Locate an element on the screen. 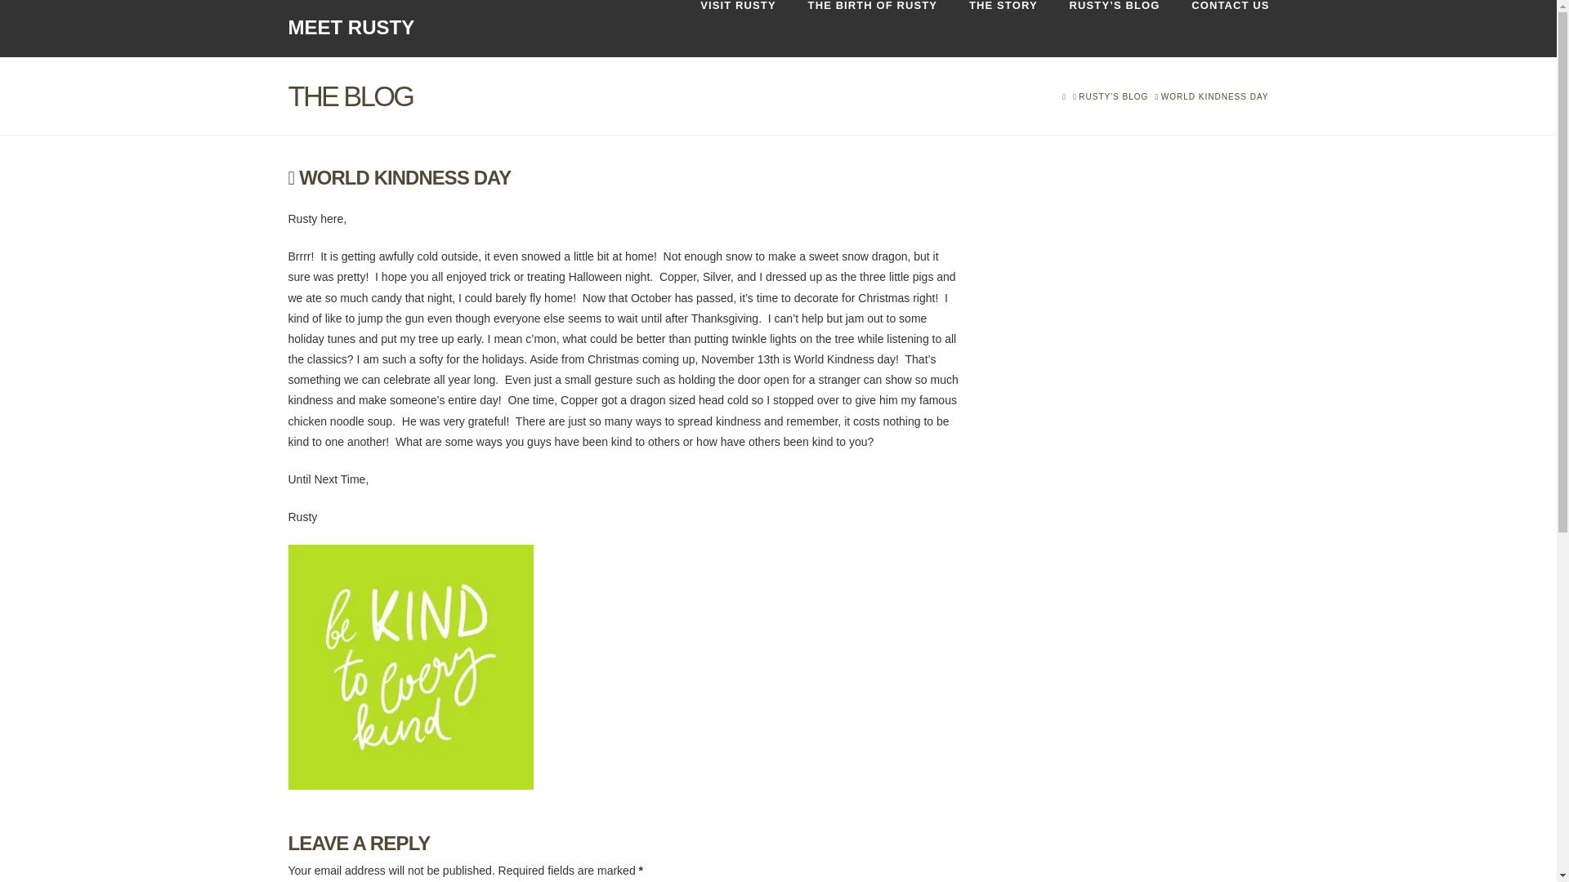  VISIT RUSTY is located at coordinates (737, 29).